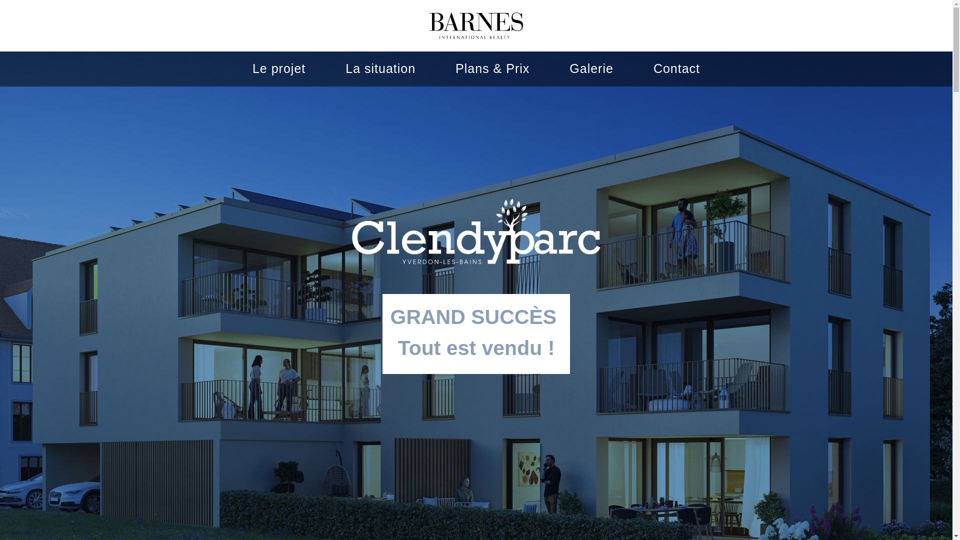 This screenshot has width=960, height=540. Describe the element at coordinates (591, 68) in the screenshot. I see `Galerie` at that location.